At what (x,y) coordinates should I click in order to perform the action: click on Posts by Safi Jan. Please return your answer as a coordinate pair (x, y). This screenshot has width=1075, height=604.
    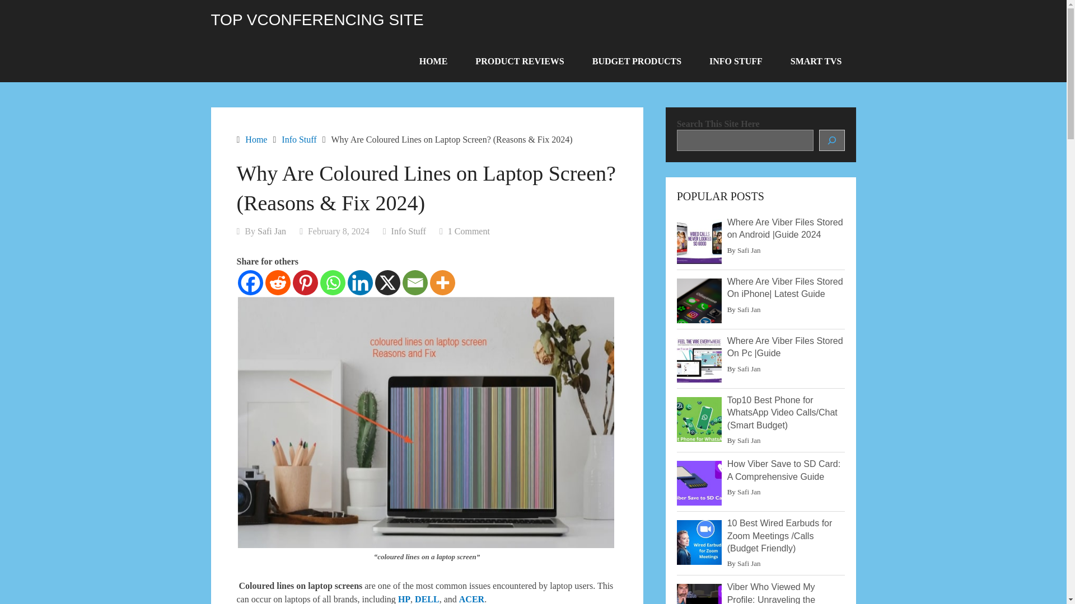
    Looking at the image, I should click on (272, 232).